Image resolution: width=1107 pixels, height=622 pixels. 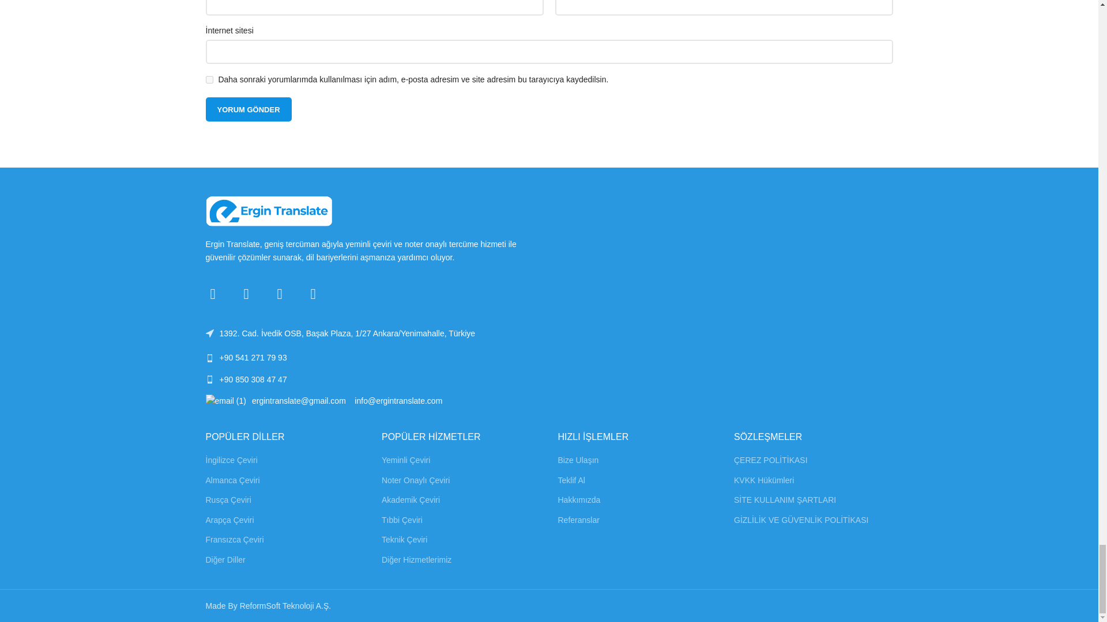 I want to click on wd-phone-light, so click(x=209, y=358).